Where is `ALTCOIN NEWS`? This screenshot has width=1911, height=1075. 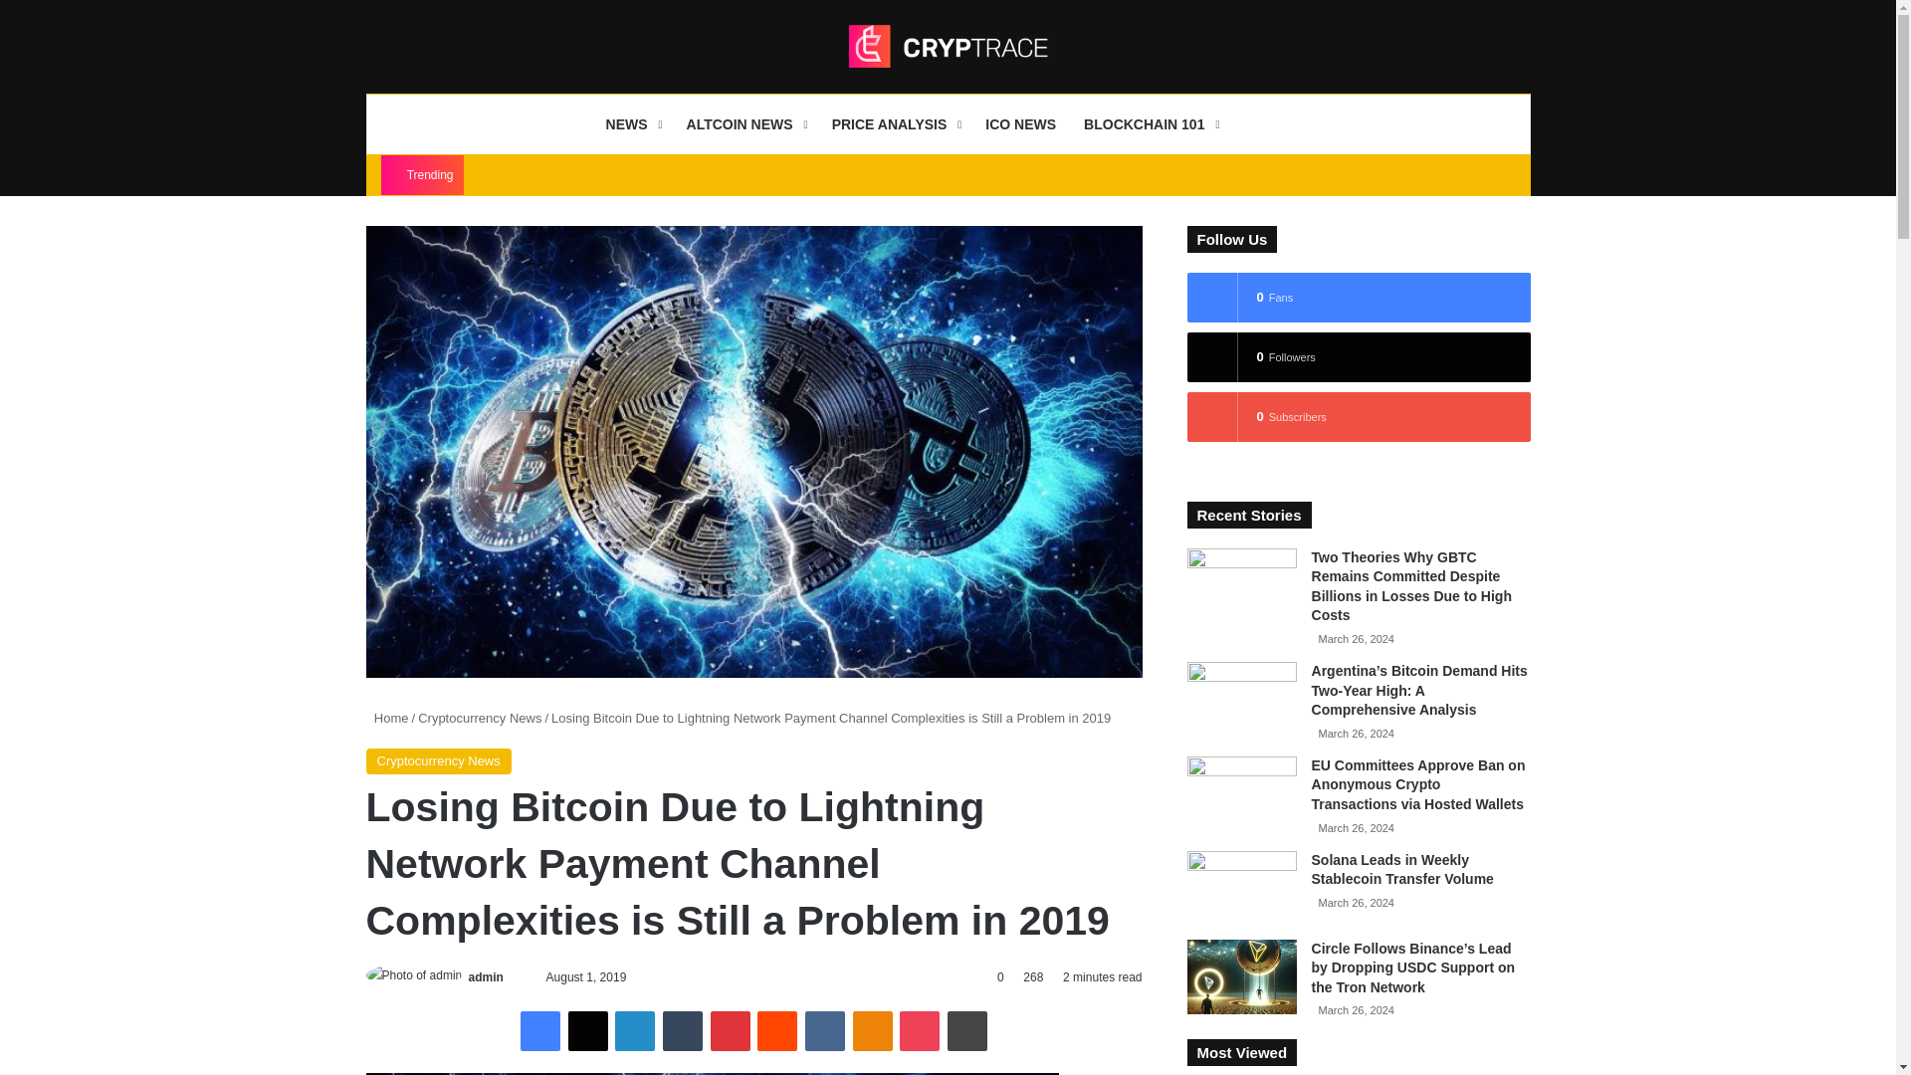 ALTCOIN NEWS is located at coordinates (744, 124).